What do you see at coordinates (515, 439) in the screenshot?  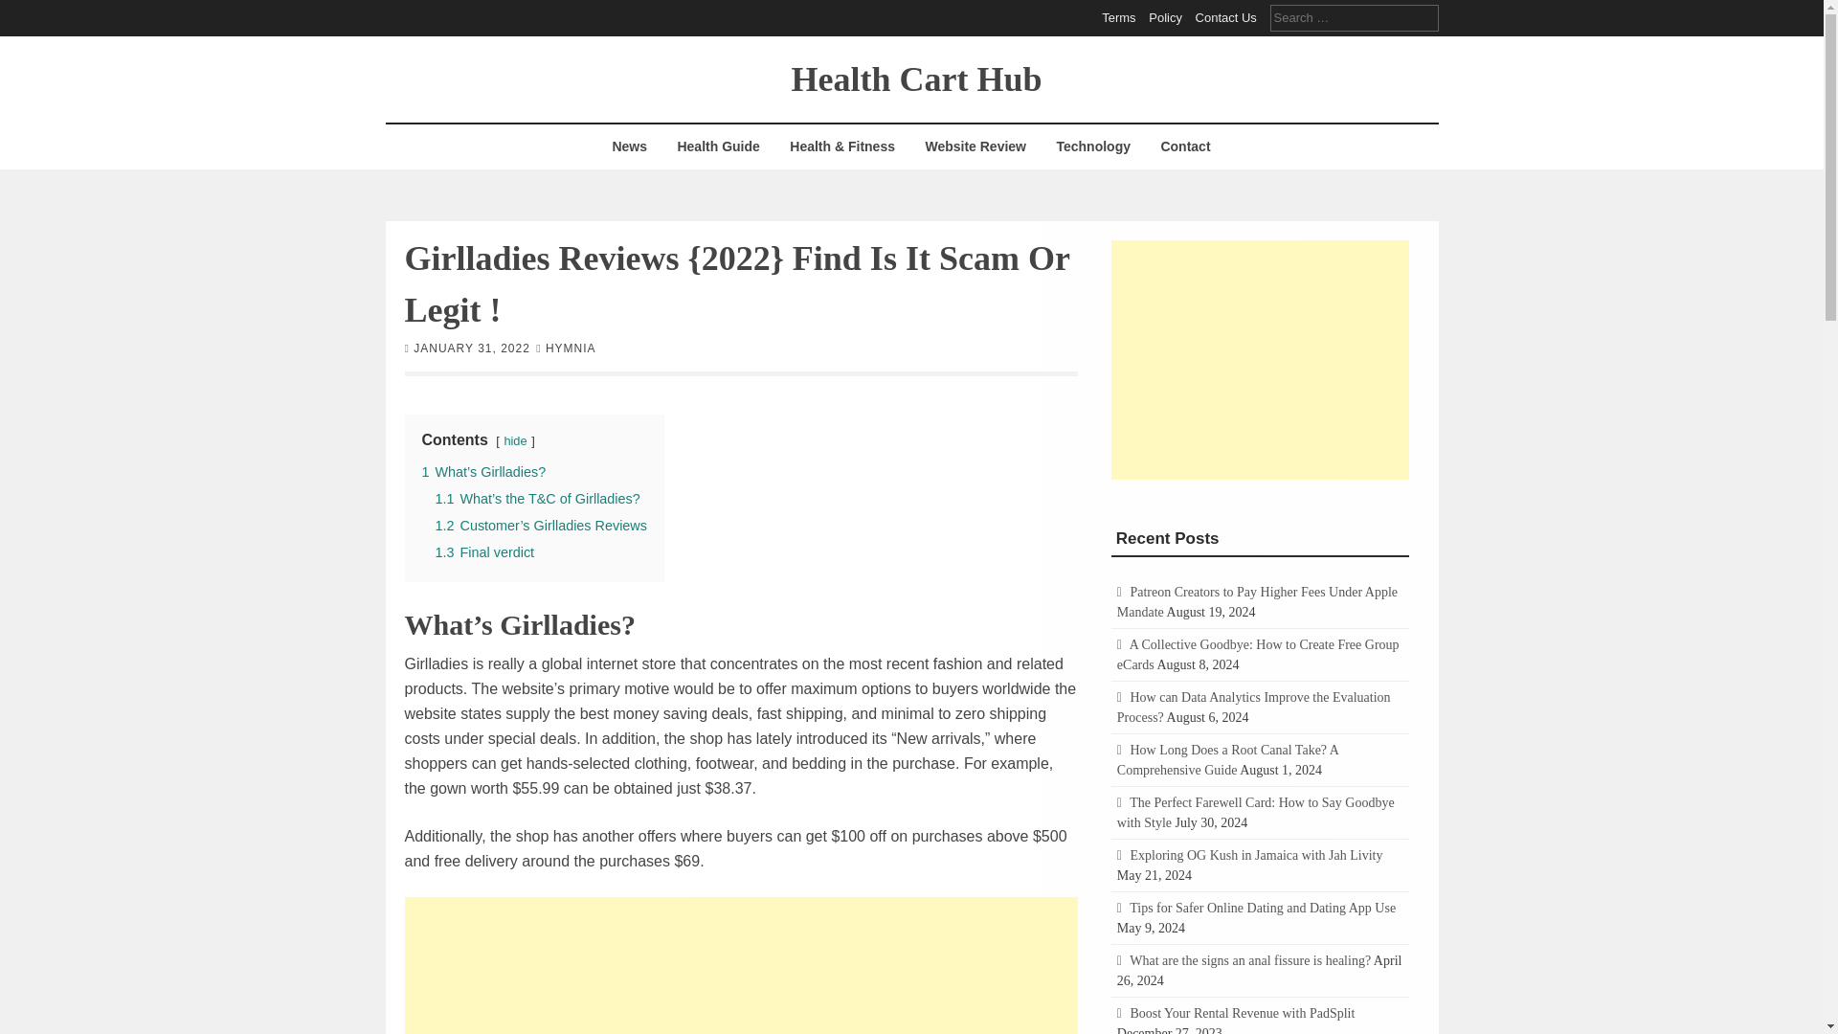 I see `hide` at bounding box center [515, 439].